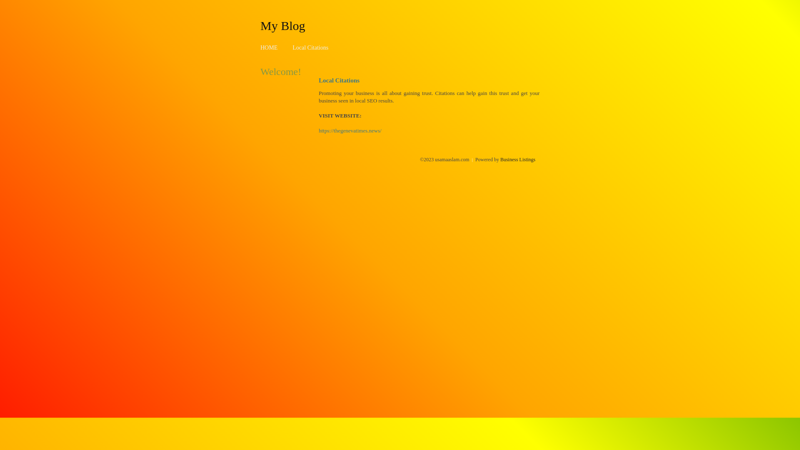  Describe the element at coordinates (283, 25) in the screenshot. I see `My Blog` at that location.